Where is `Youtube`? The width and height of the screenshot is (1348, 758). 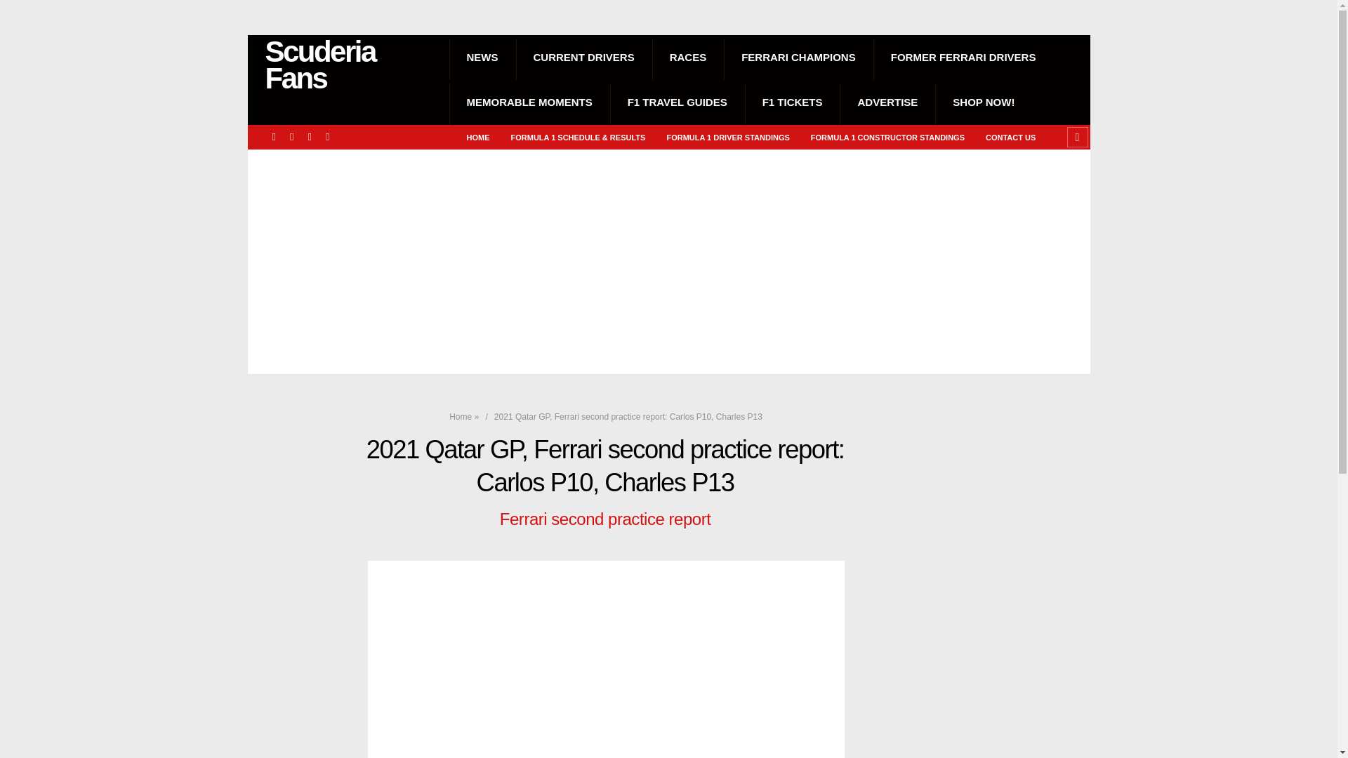
Youtube is located at coordinates (327, 137).